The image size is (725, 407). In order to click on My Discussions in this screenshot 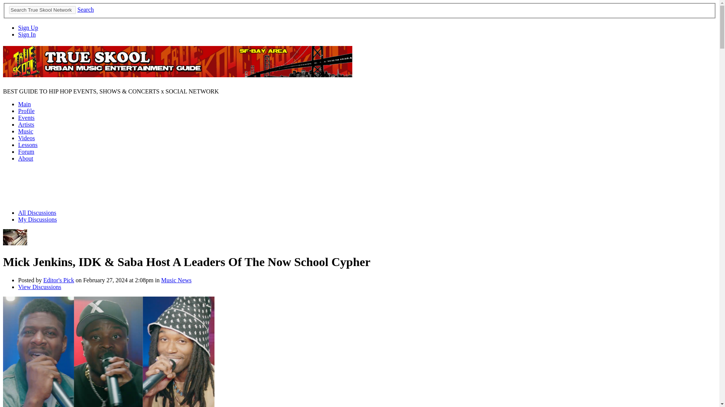, I will do `click(38, 219)`.